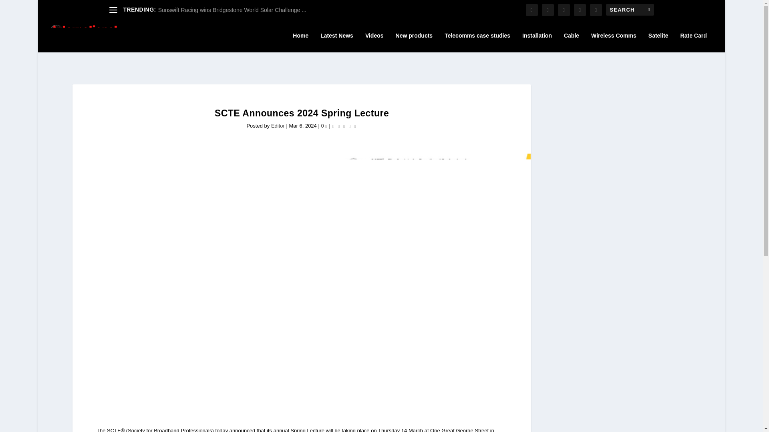 This screenshot has width=769, height=432. What do you see at coordinates (232, 10) in the screenshot?
I see `Sunswift Racing wins Bridgestone World Solar Challenge ...` at bounding box center [232, 10].